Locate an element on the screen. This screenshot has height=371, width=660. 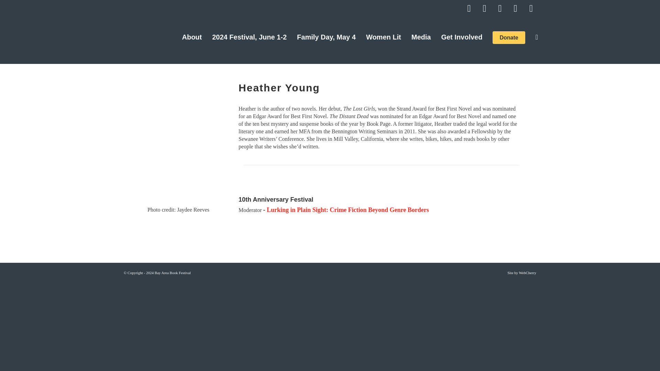
Youtube is located at coordinates (469, 8).